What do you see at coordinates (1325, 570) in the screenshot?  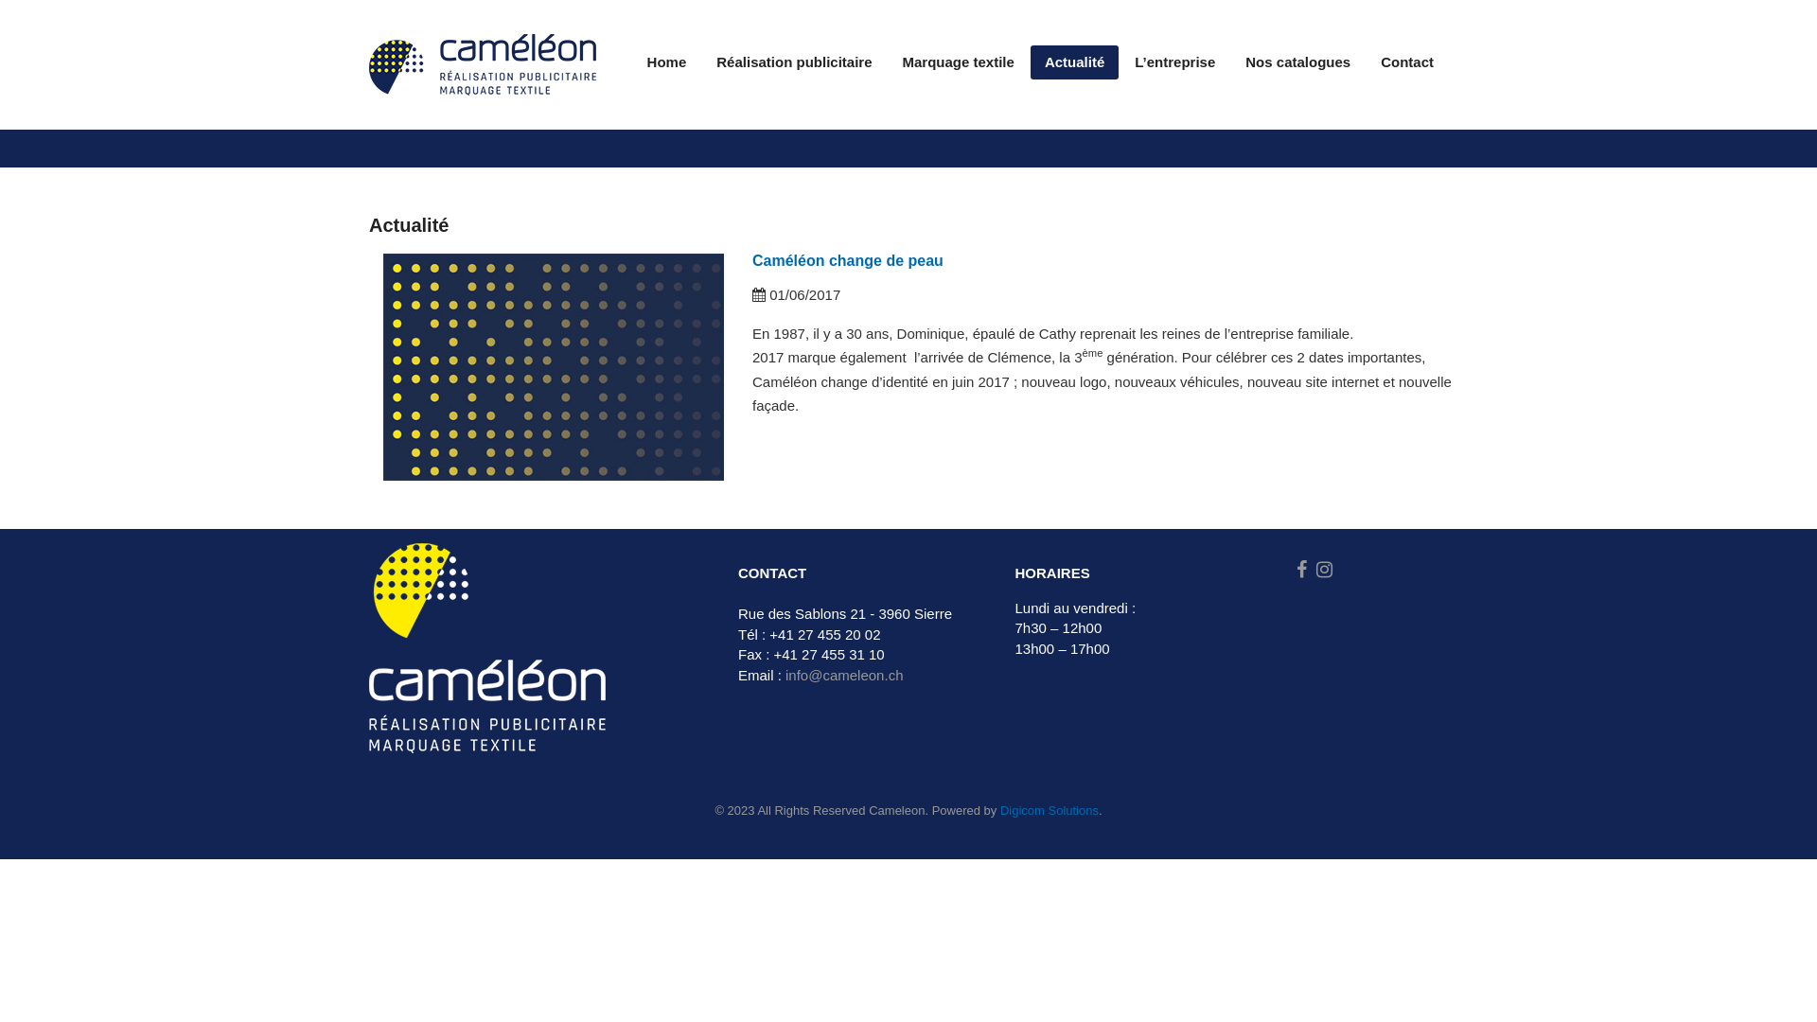 I see `Instagram` at bounding box center [1325, 570].